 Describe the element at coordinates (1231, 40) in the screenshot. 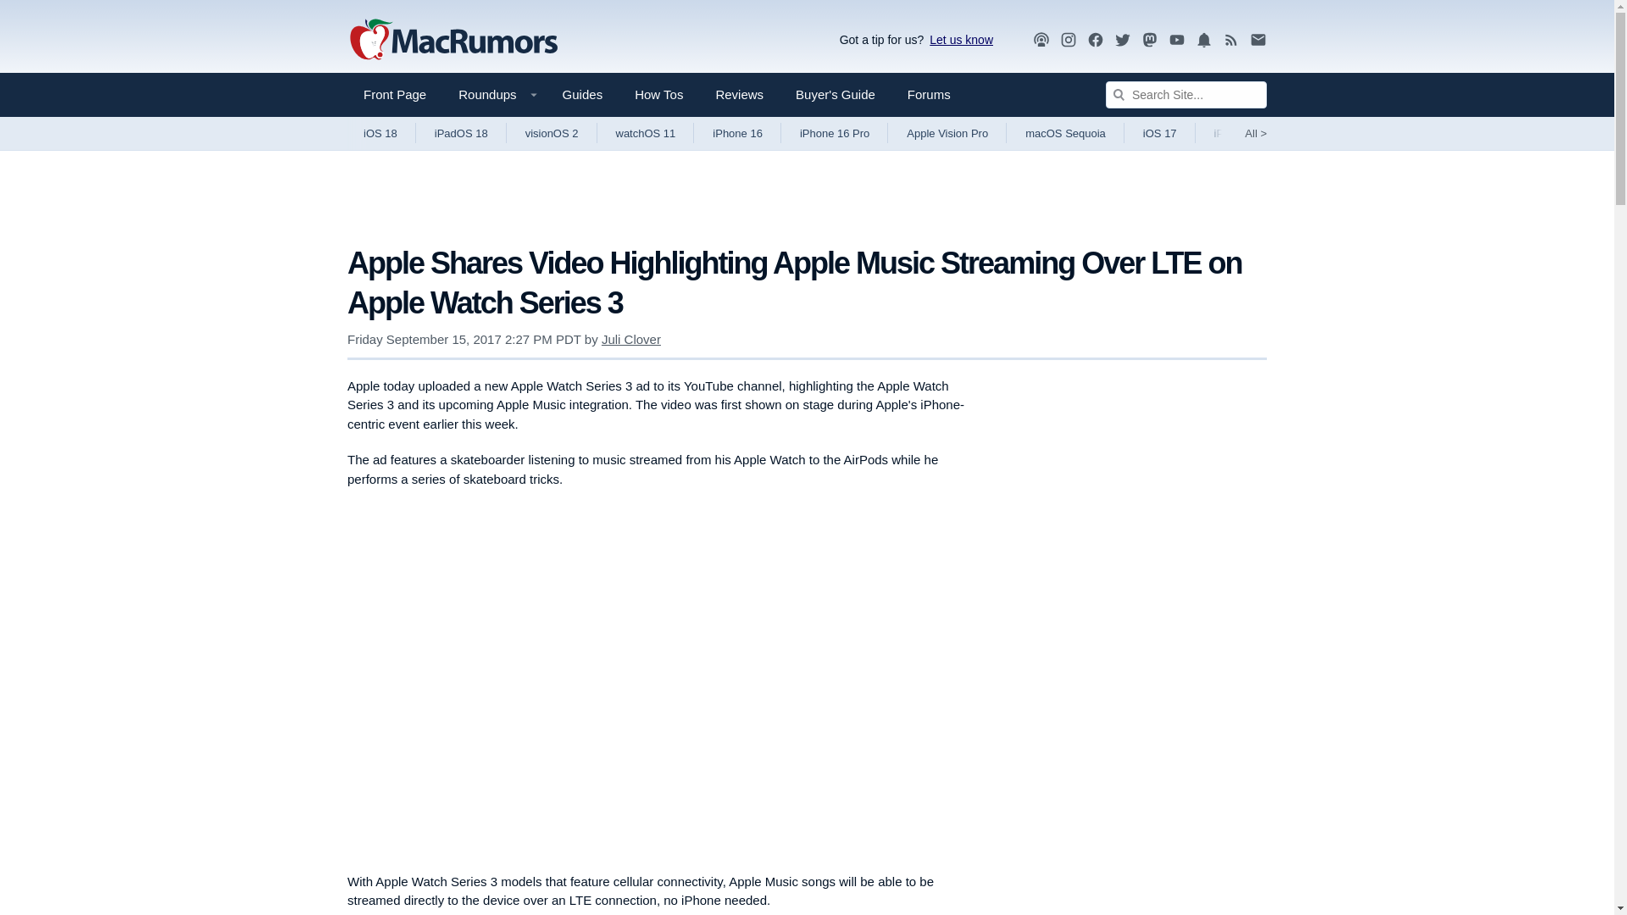

I see `MacRumors RSS Feed` at that location.